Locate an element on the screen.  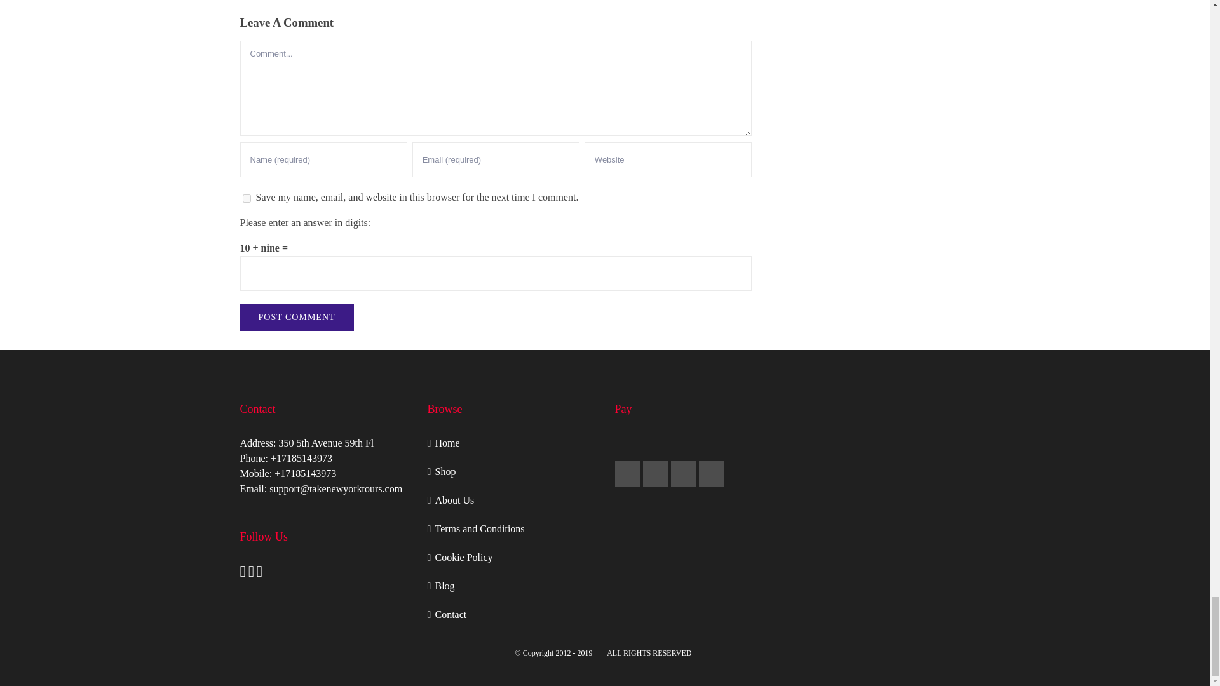
Post Comment is located at coordinates (297, 317).